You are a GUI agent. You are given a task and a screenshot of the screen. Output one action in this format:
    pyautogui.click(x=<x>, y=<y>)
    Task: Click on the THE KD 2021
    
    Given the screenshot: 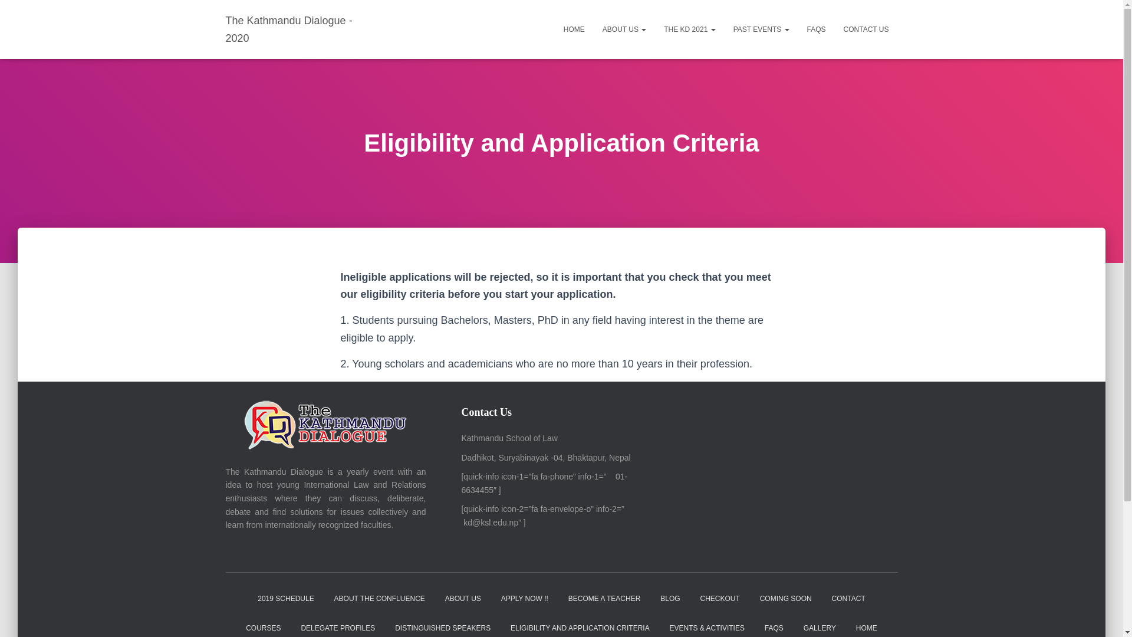 What is the action you would take?
    pyautogui.click(x=690, y=29)
    